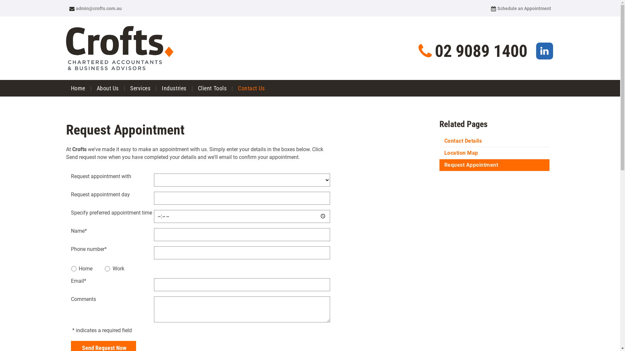  What do you see at coordinates (494, 165) in the screenshot?
I see `Request Appointment` at bounding box center [494, 165].